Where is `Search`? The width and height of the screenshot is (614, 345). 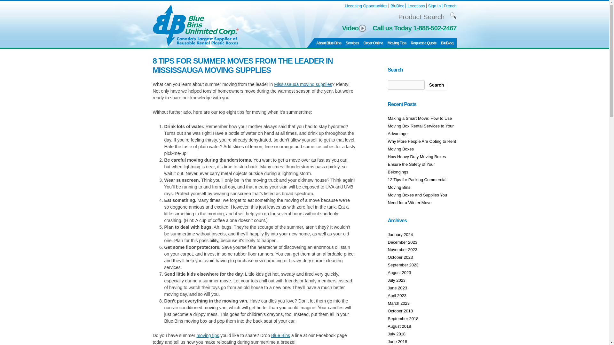
Search is located at coordinates (437, 85).